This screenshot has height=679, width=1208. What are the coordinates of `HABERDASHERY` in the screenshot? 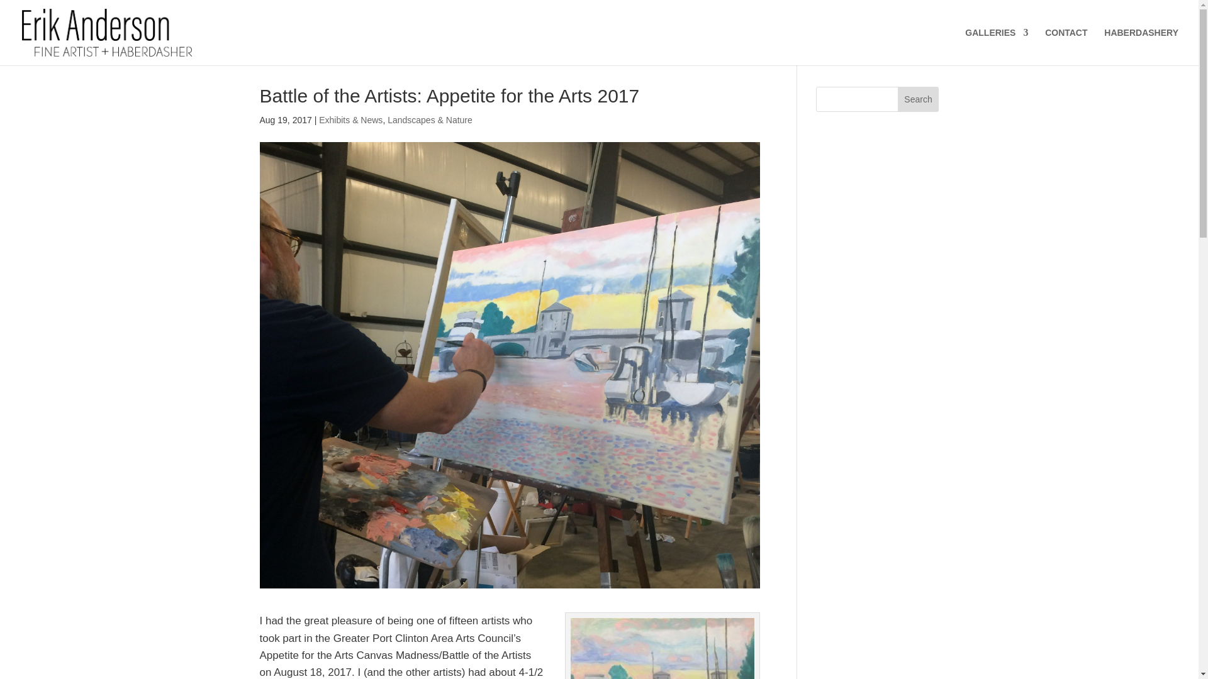 It's located at (1141, 47).